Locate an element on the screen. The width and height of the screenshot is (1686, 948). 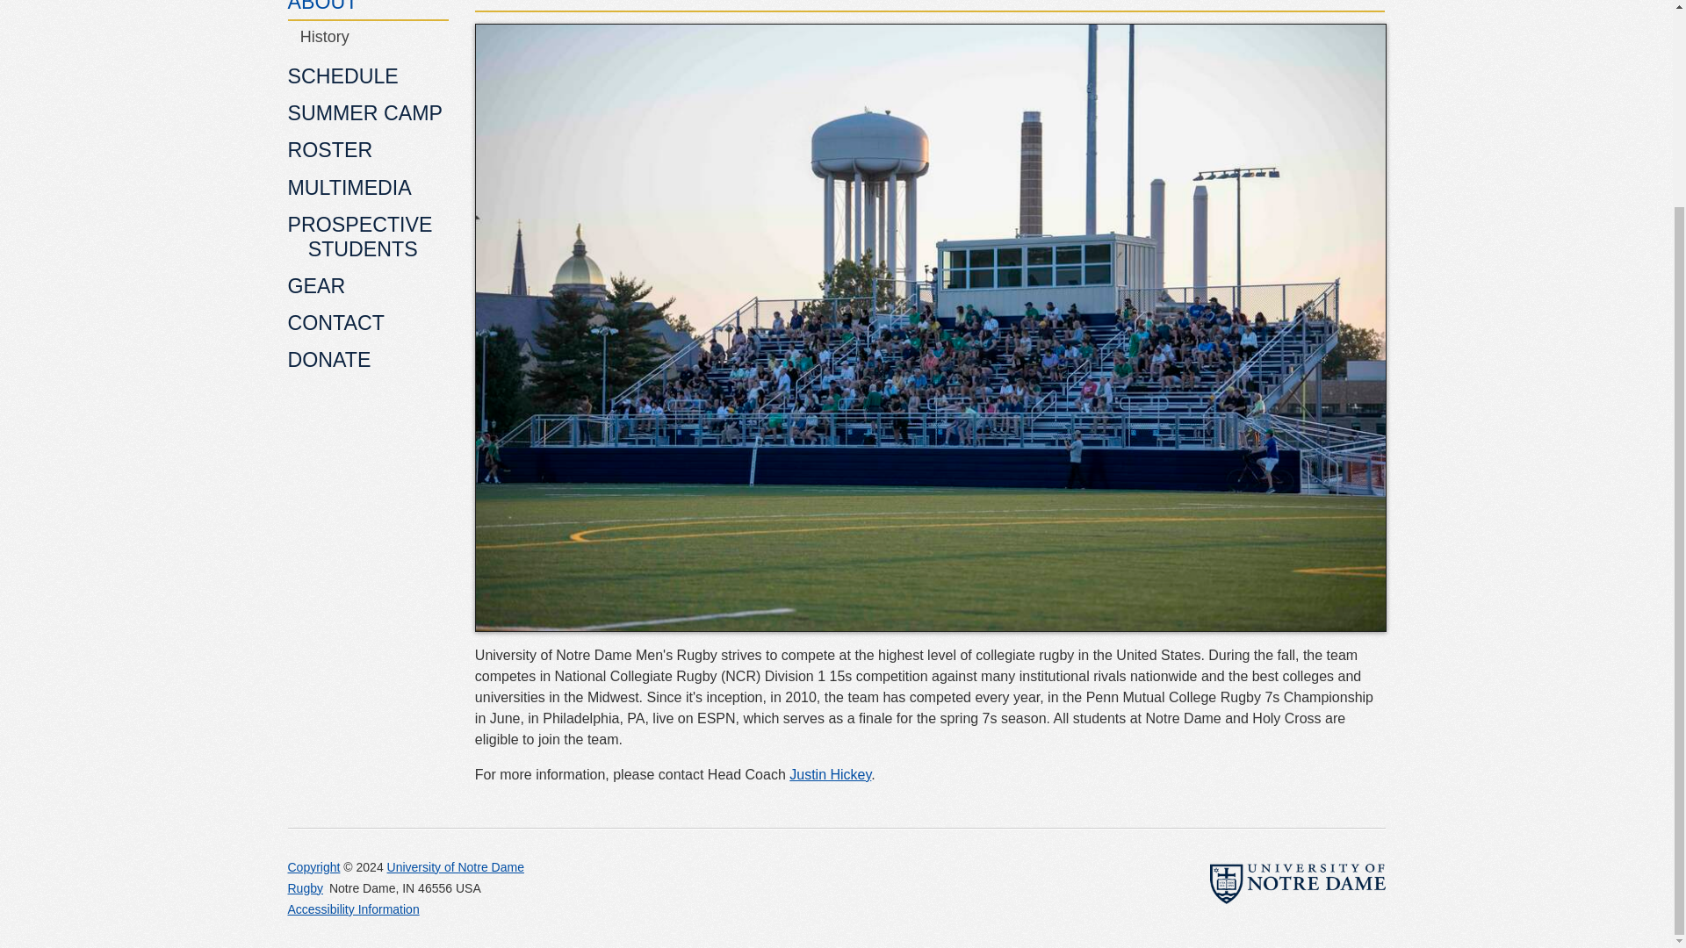
Justin Hickey is located at coordinates (830, 774).